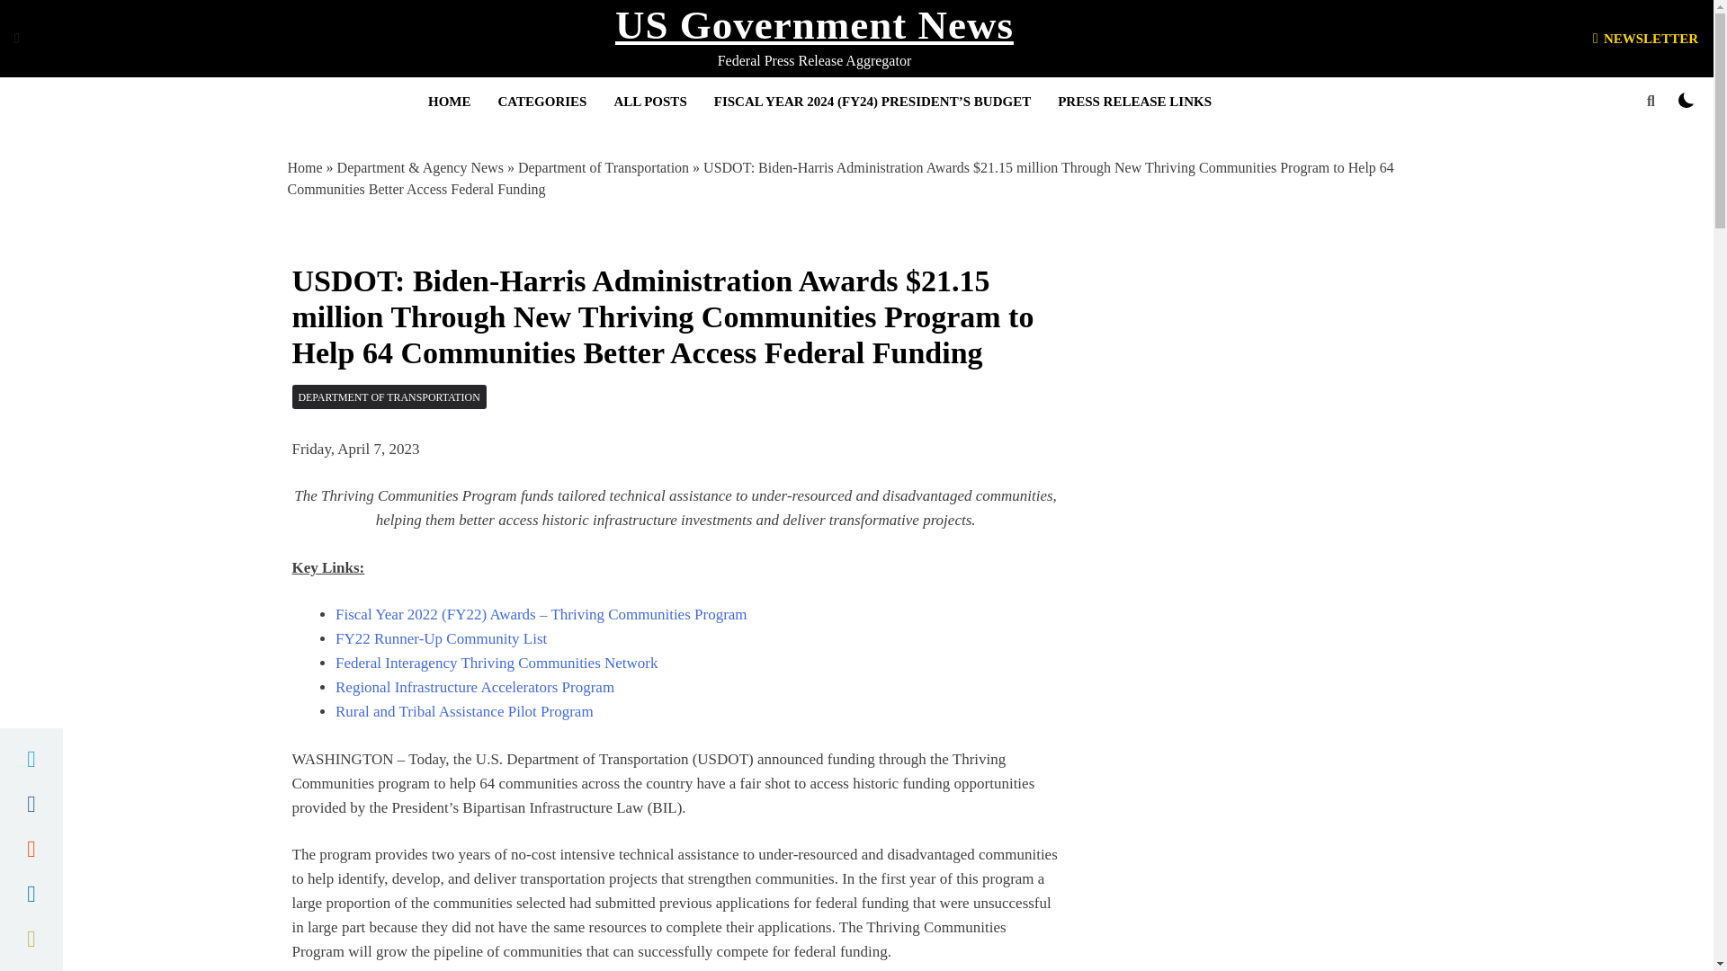 The height and width of the screenshot is (971, 1727). What do you see at coordinates (604, 167) in the screenshot?
I see `Department of Transportation` at bounding box center [604, 167].